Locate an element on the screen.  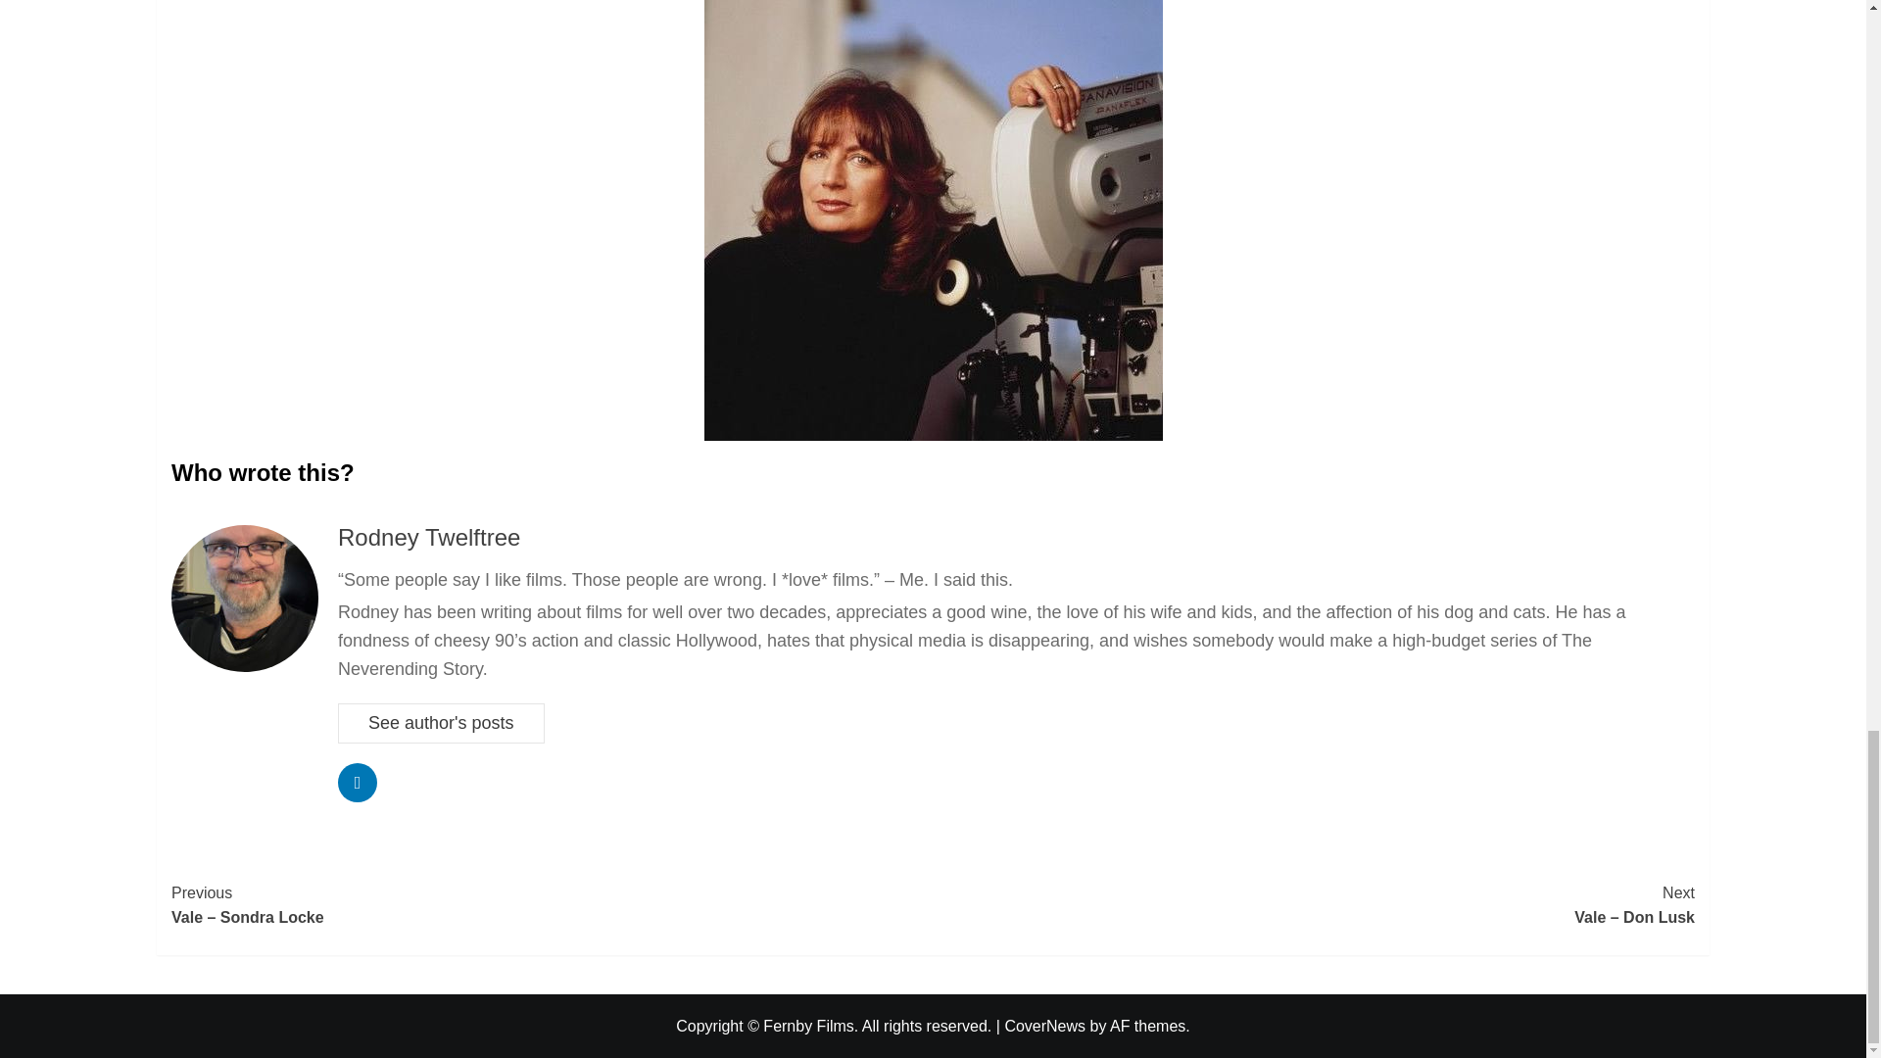
CoverNews is located at coordinates (1044, 1026).